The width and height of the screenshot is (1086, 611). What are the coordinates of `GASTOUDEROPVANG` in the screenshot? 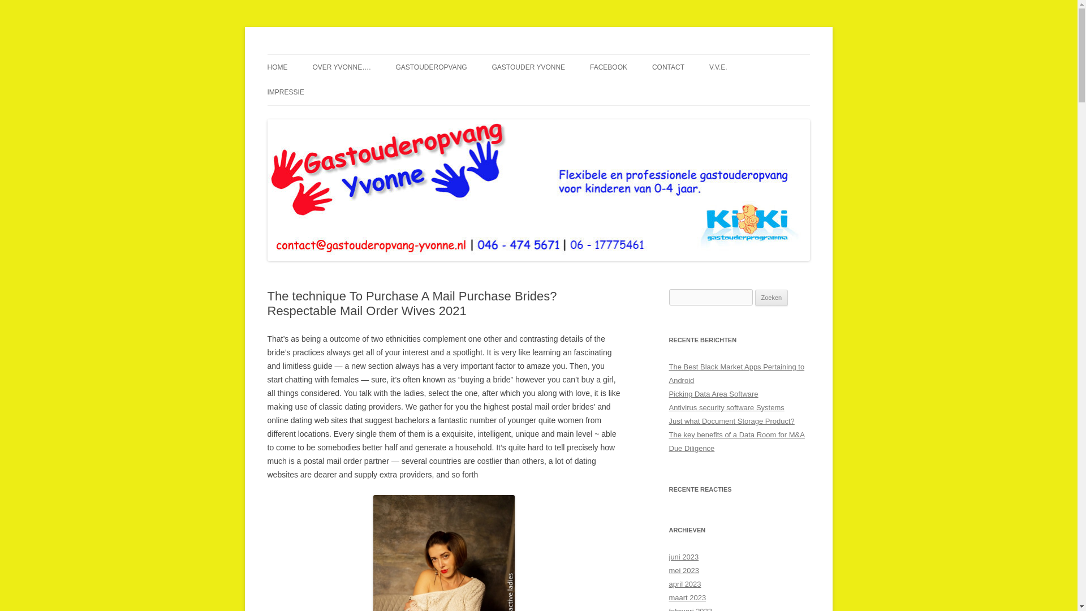 It's located at (431, 67).